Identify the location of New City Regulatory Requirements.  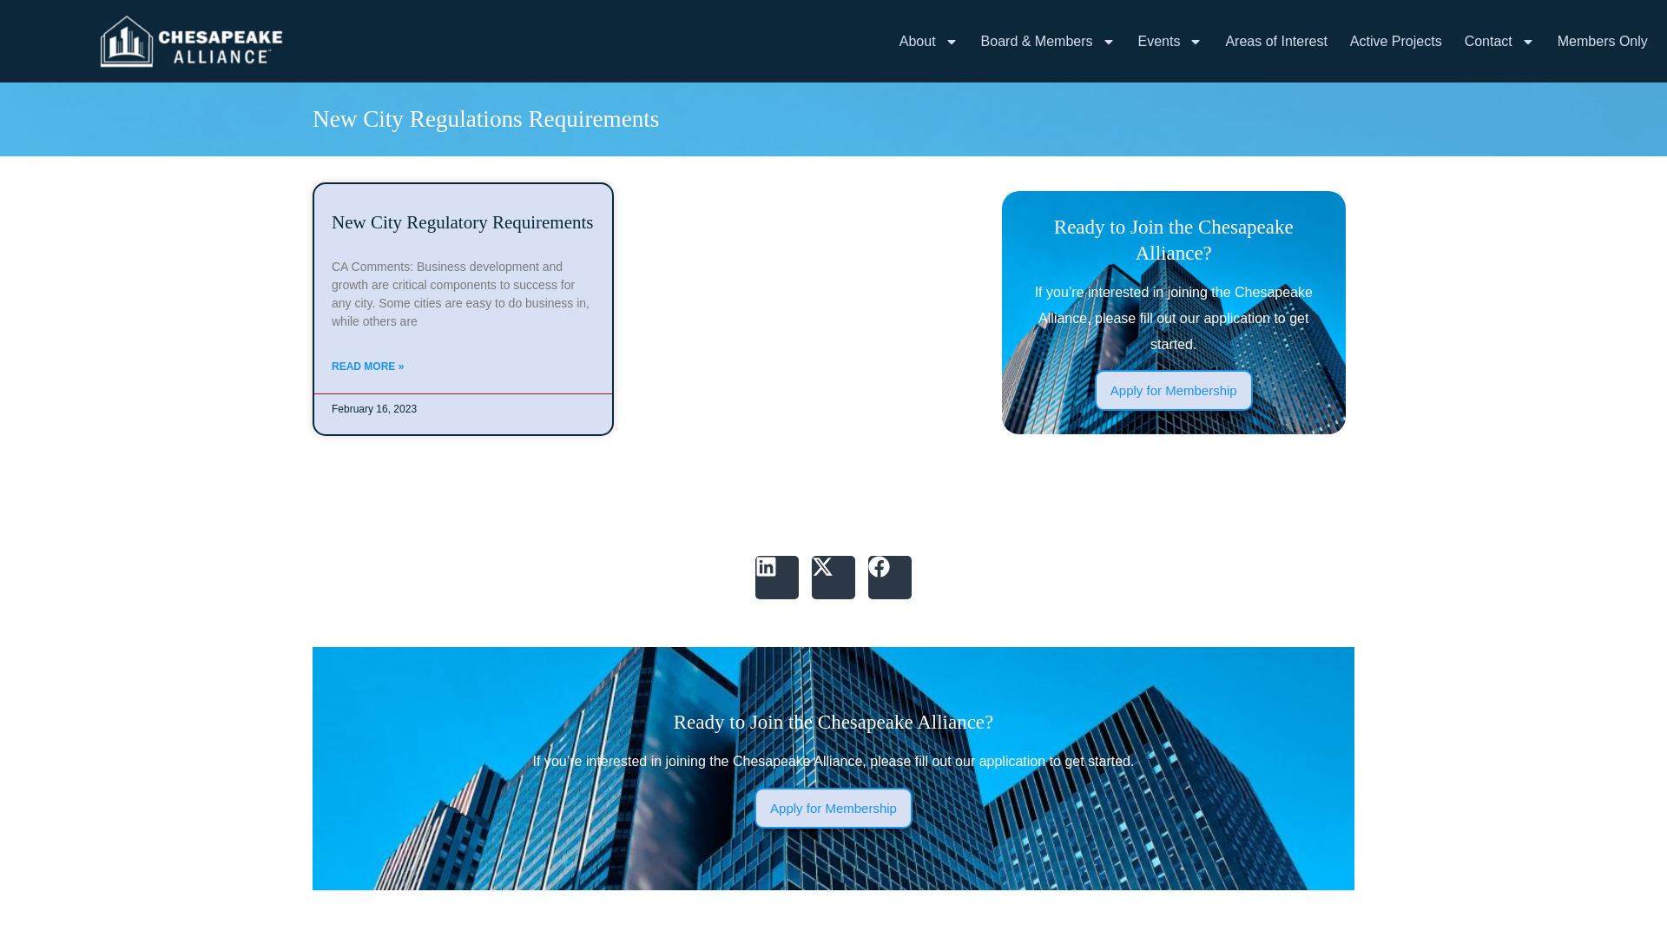
(462, 222).